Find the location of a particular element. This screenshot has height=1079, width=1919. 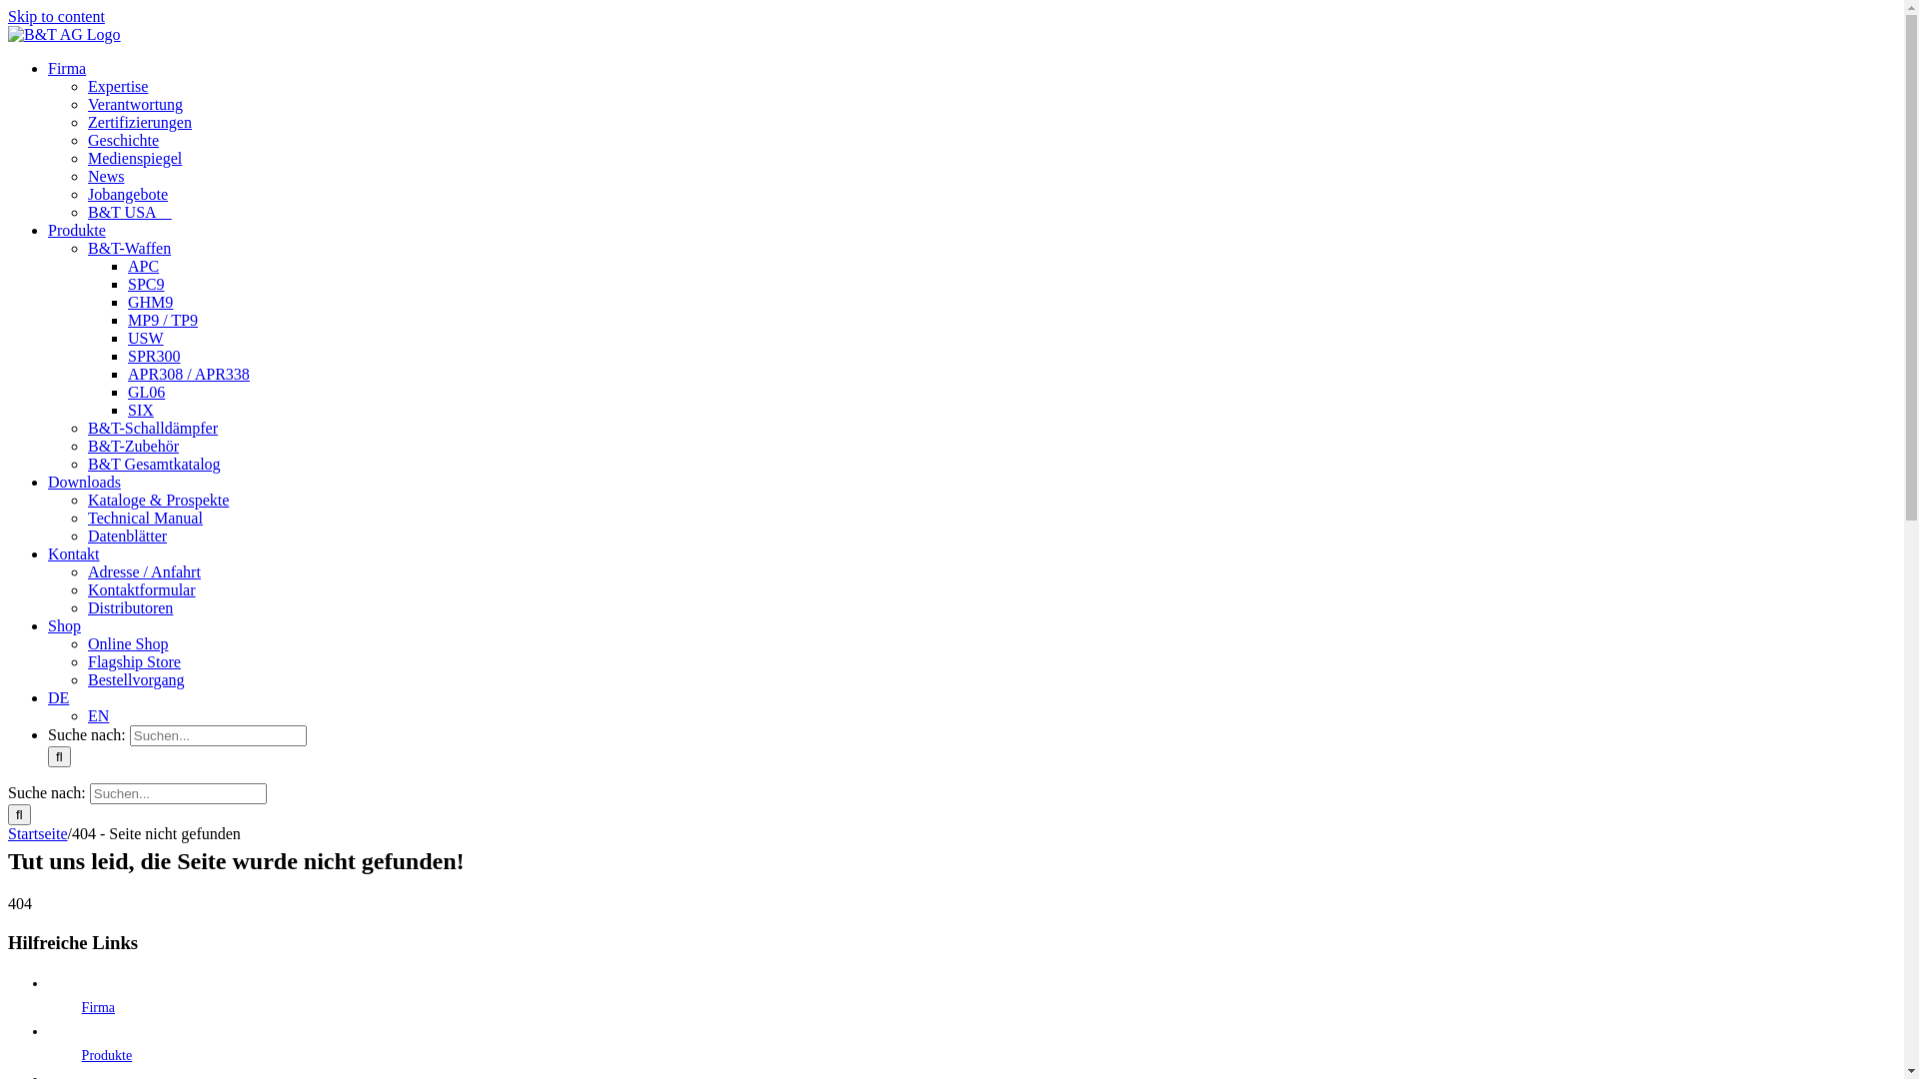

Jobangebote is located at coordinates (128, 194).